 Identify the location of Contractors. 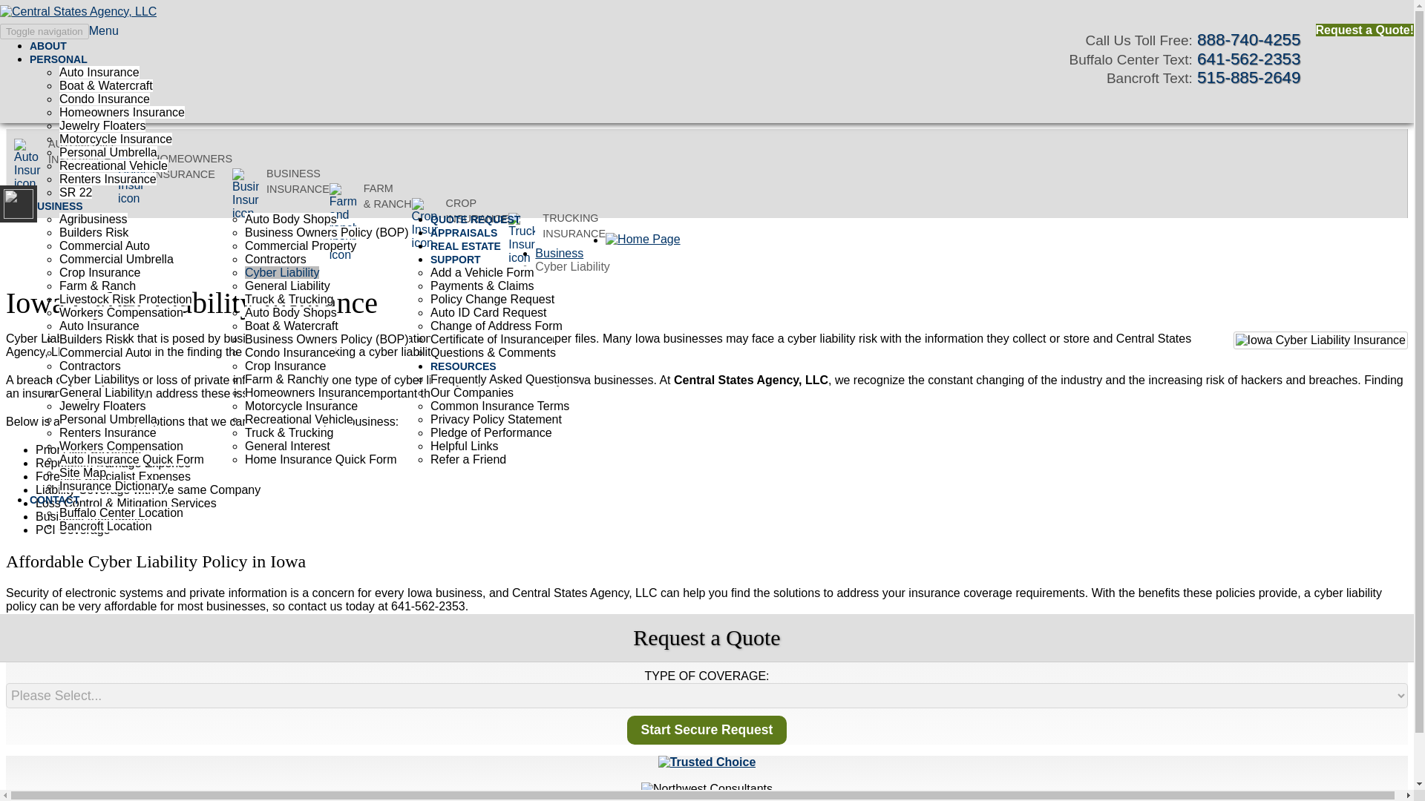
(275, 259).